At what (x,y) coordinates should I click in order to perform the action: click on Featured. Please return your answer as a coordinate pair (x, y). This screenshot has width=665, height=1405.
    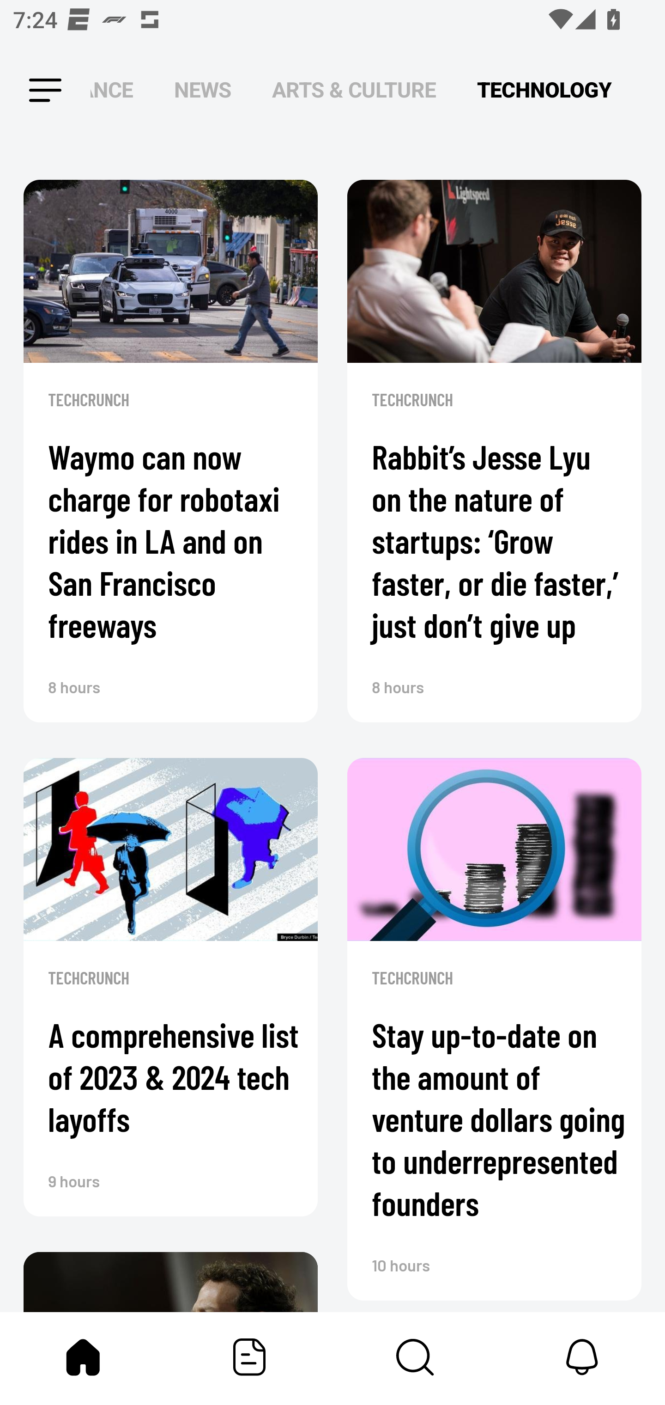
    Looking at the image, I should click on (249, 1357).